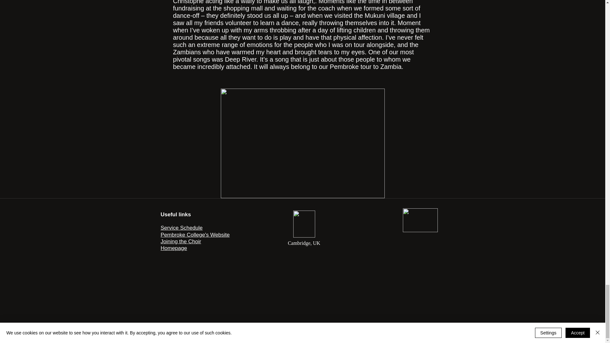 The width and height of the screenshot is (610, 343). Describe the element at coordinates (182, 228) in the screenshot. I see `Service Schedule` at that location.